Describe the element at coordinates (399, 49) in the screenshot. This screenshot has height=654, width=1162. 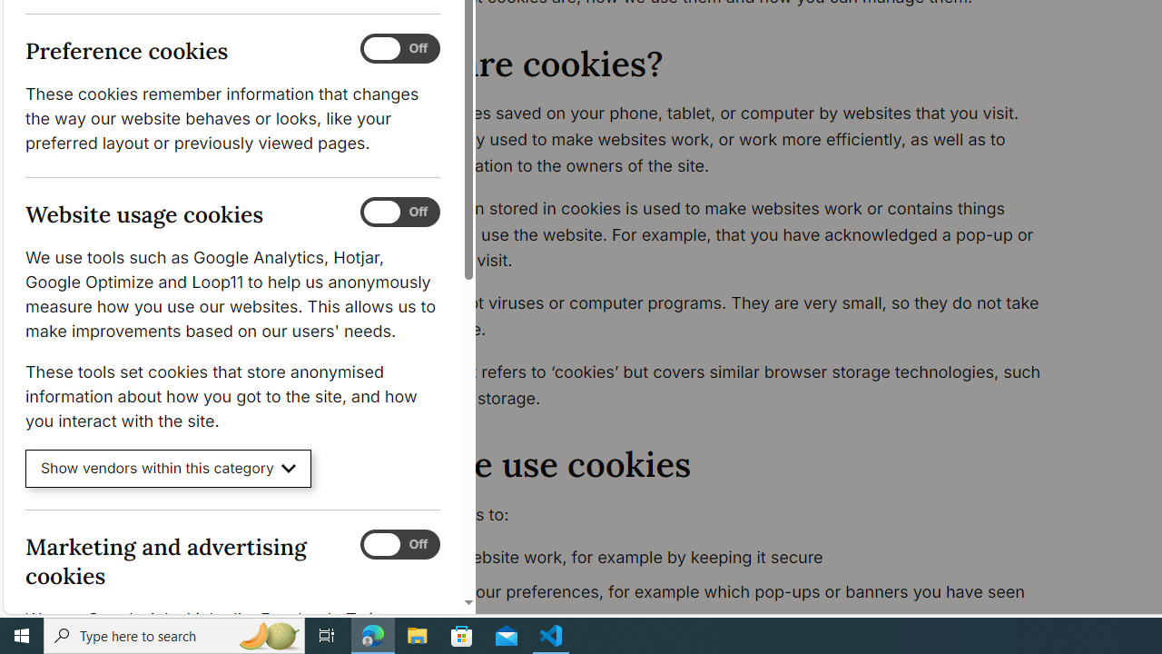
I see `Preference cookies` at that location.